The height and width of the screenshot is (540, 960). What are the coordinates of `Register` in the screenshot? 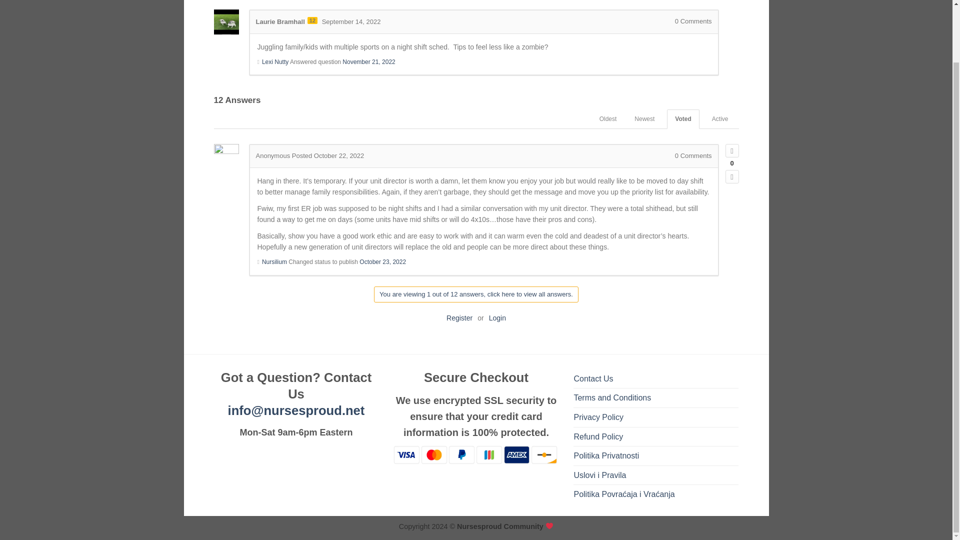 It's located at (459, 317).